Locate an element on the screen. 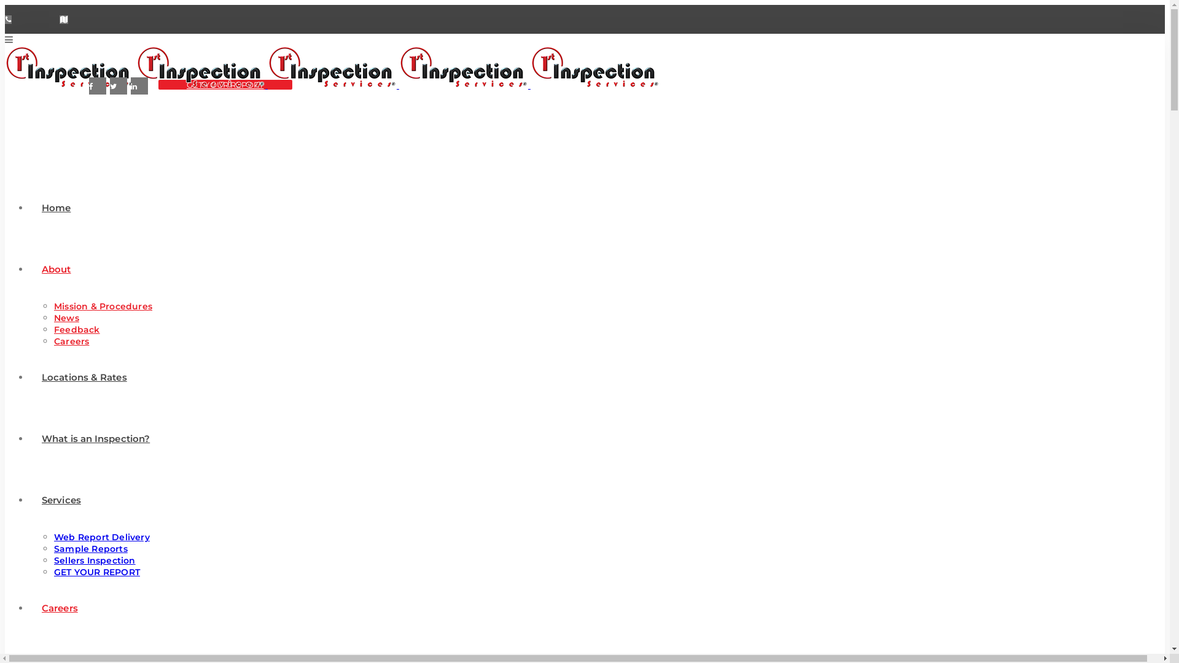  What is an Inspection? is located at coordinates (96, 438).